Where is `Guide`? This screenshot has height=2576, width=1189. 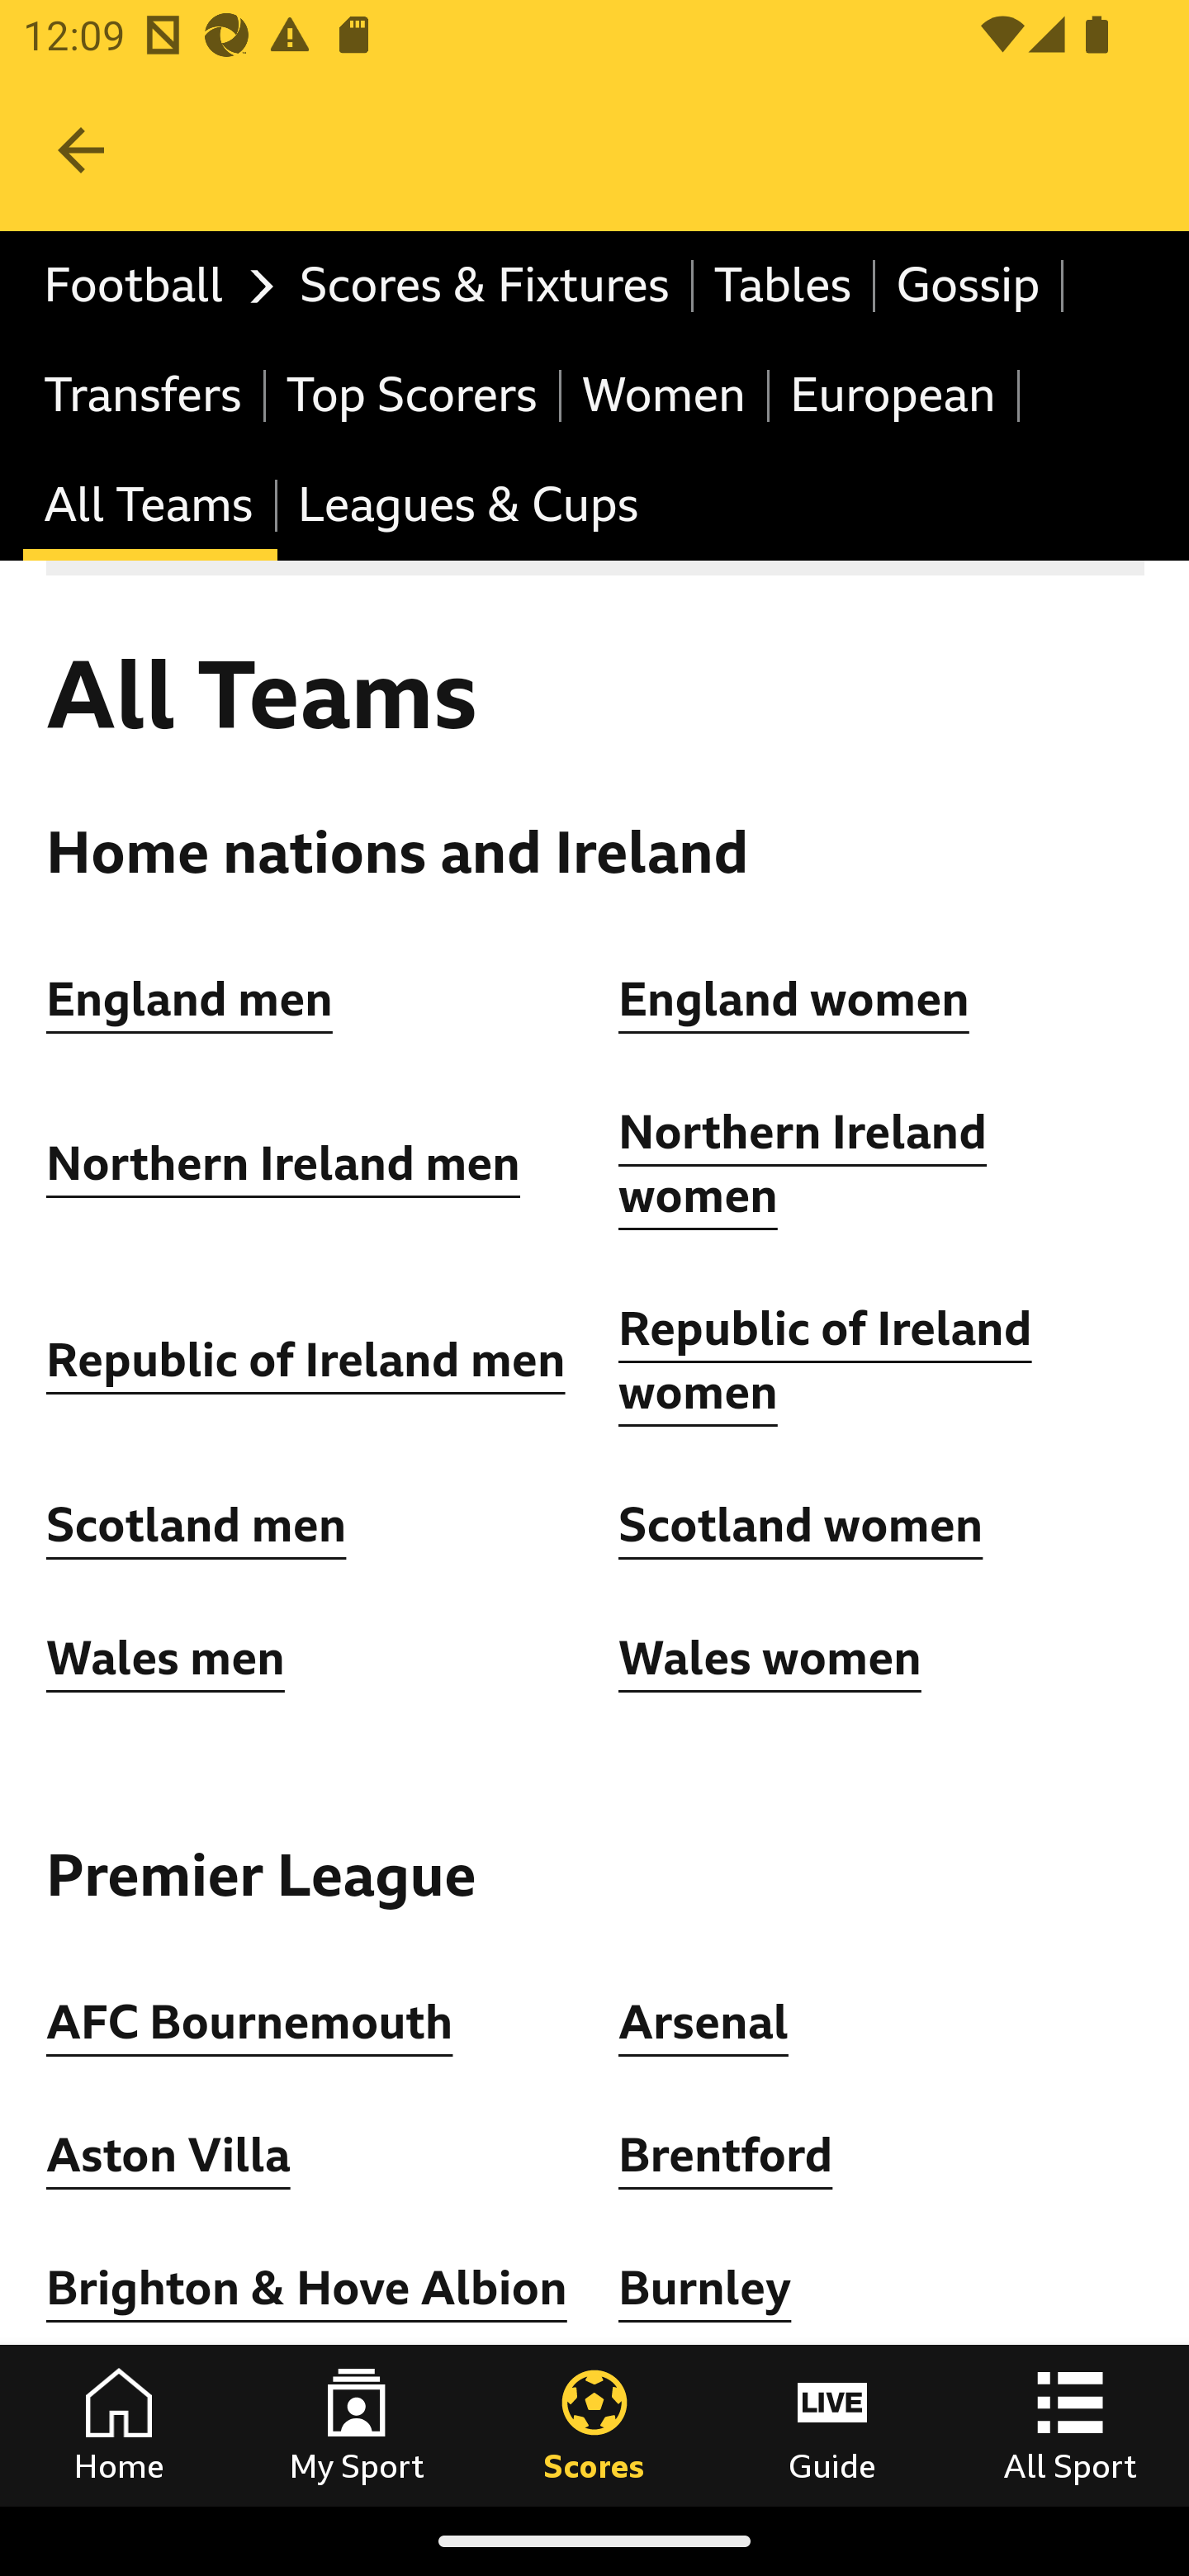 Guide is located at coordinates (832, 2425).